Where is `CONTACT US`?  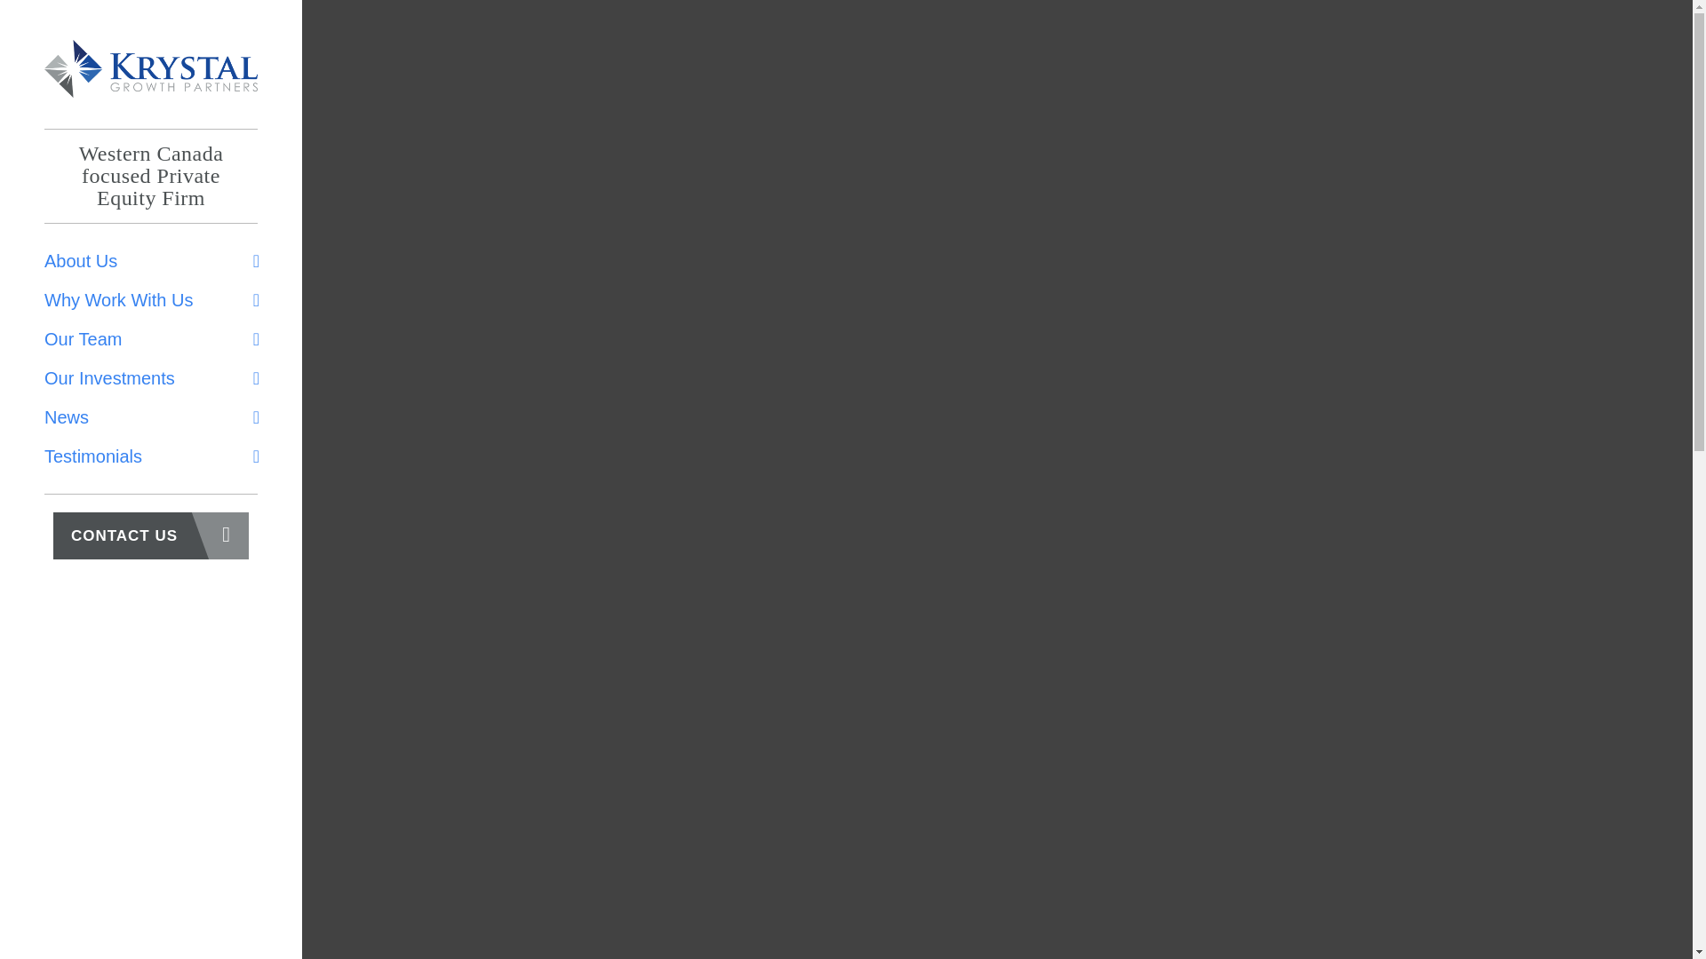 CONTACT US is located at coordinates (151, 535).